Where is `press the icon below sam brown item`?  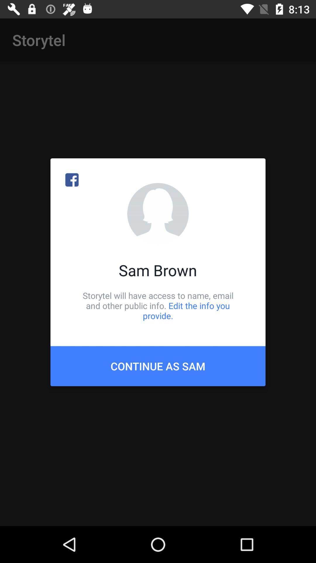
press the icon below sam brown item is located at coordinates (158, 306).